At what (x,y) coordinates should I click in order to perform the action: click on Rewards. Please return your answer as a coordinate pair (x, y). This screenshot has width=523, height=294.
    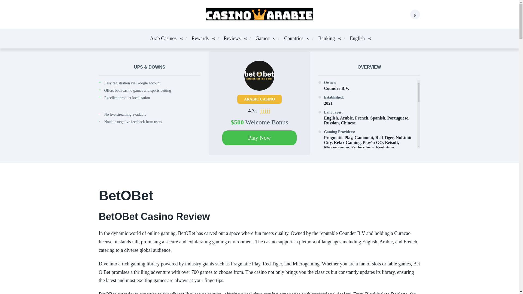
    Looking at the image, I should click on (200, 39).